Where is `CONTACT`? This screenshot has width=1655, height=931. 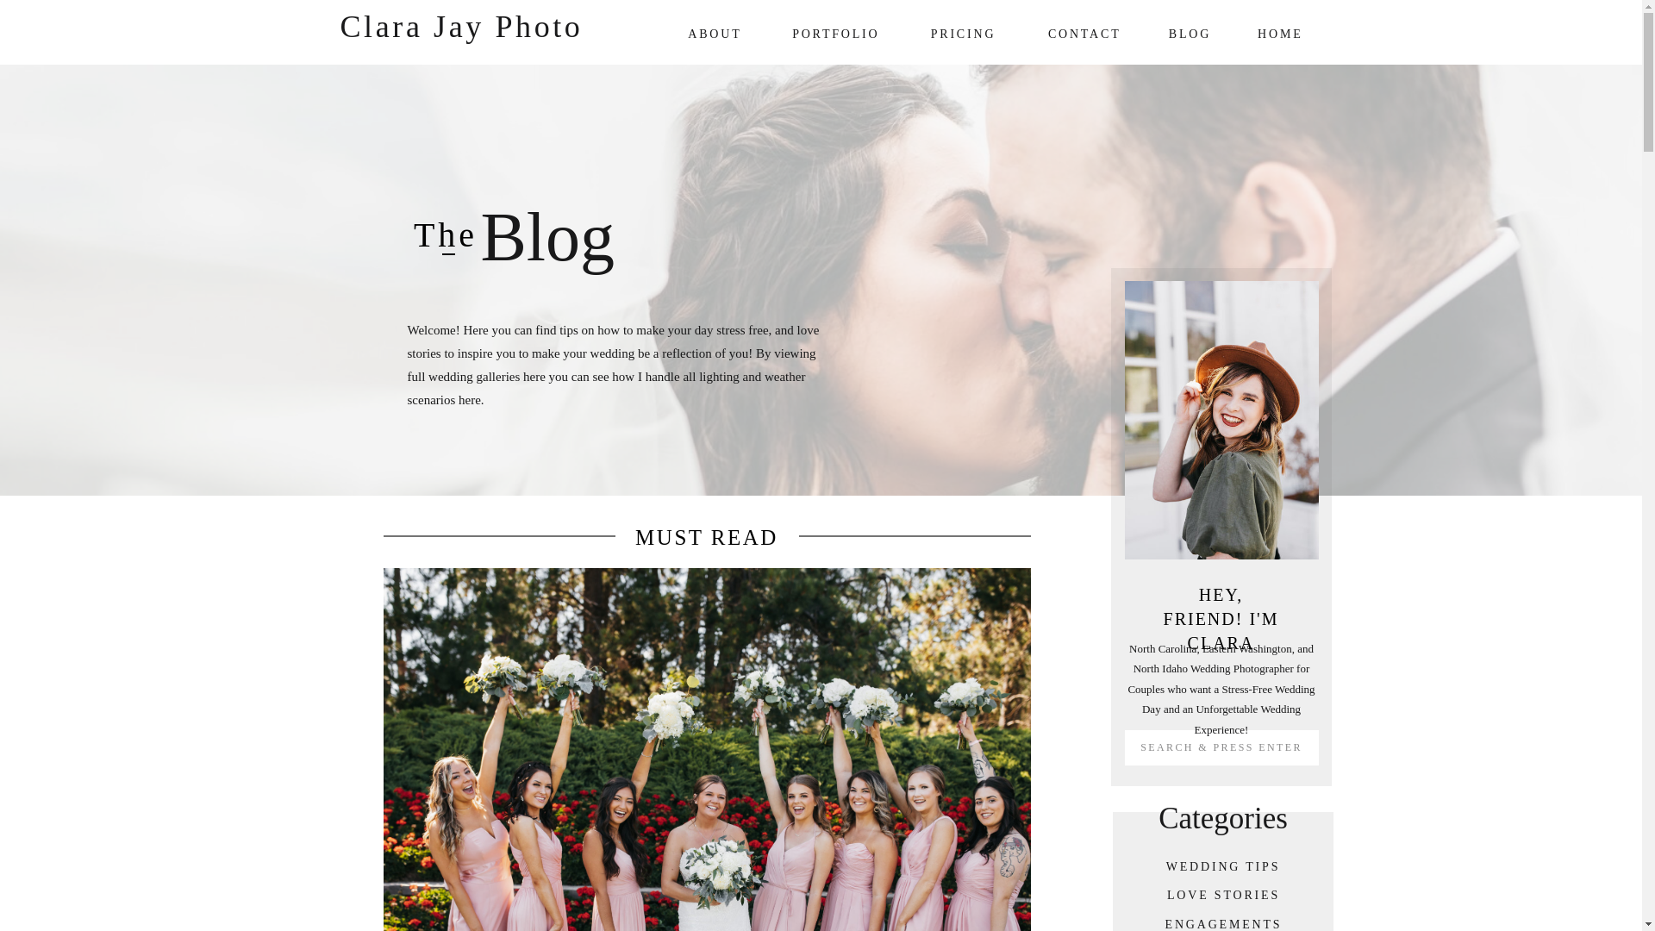
CONTACT is located at coordinates (1077, 32).